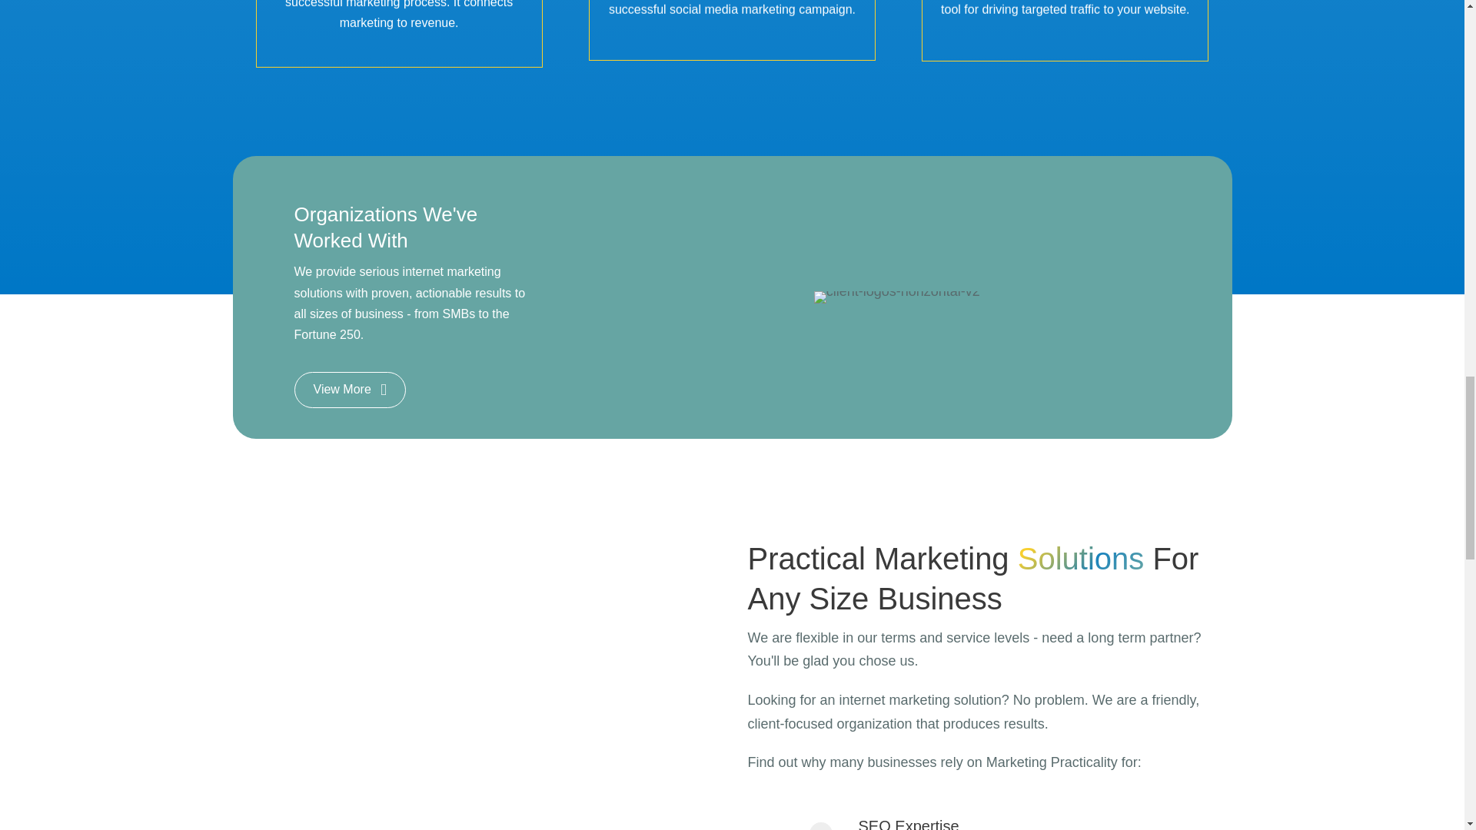 Image resolution: width=1476 pixels, height=830 pixels. What do you see at coordinates (896, 297) in the screenshot?
I see `client-logos-horizontal-v2` at bounding box center [896, 297].